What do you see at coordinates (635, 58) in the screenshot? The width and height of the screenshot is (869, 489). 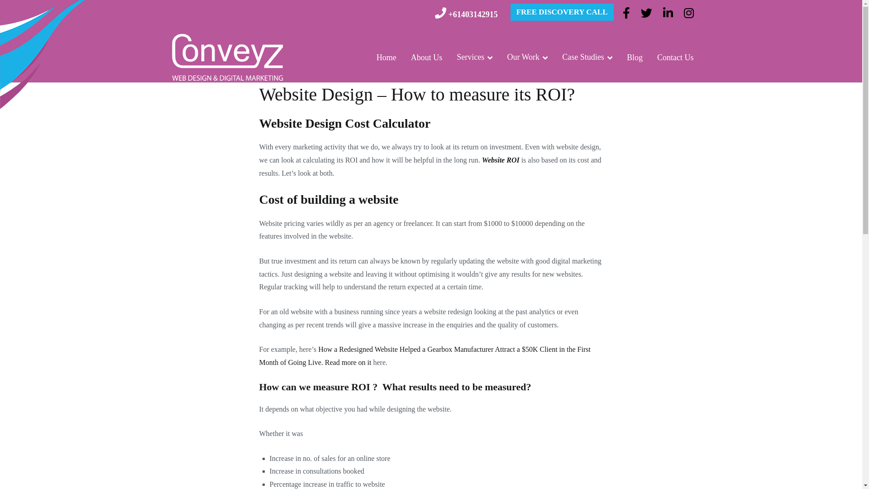 I see `Blog` at bounding box center [635, 58].